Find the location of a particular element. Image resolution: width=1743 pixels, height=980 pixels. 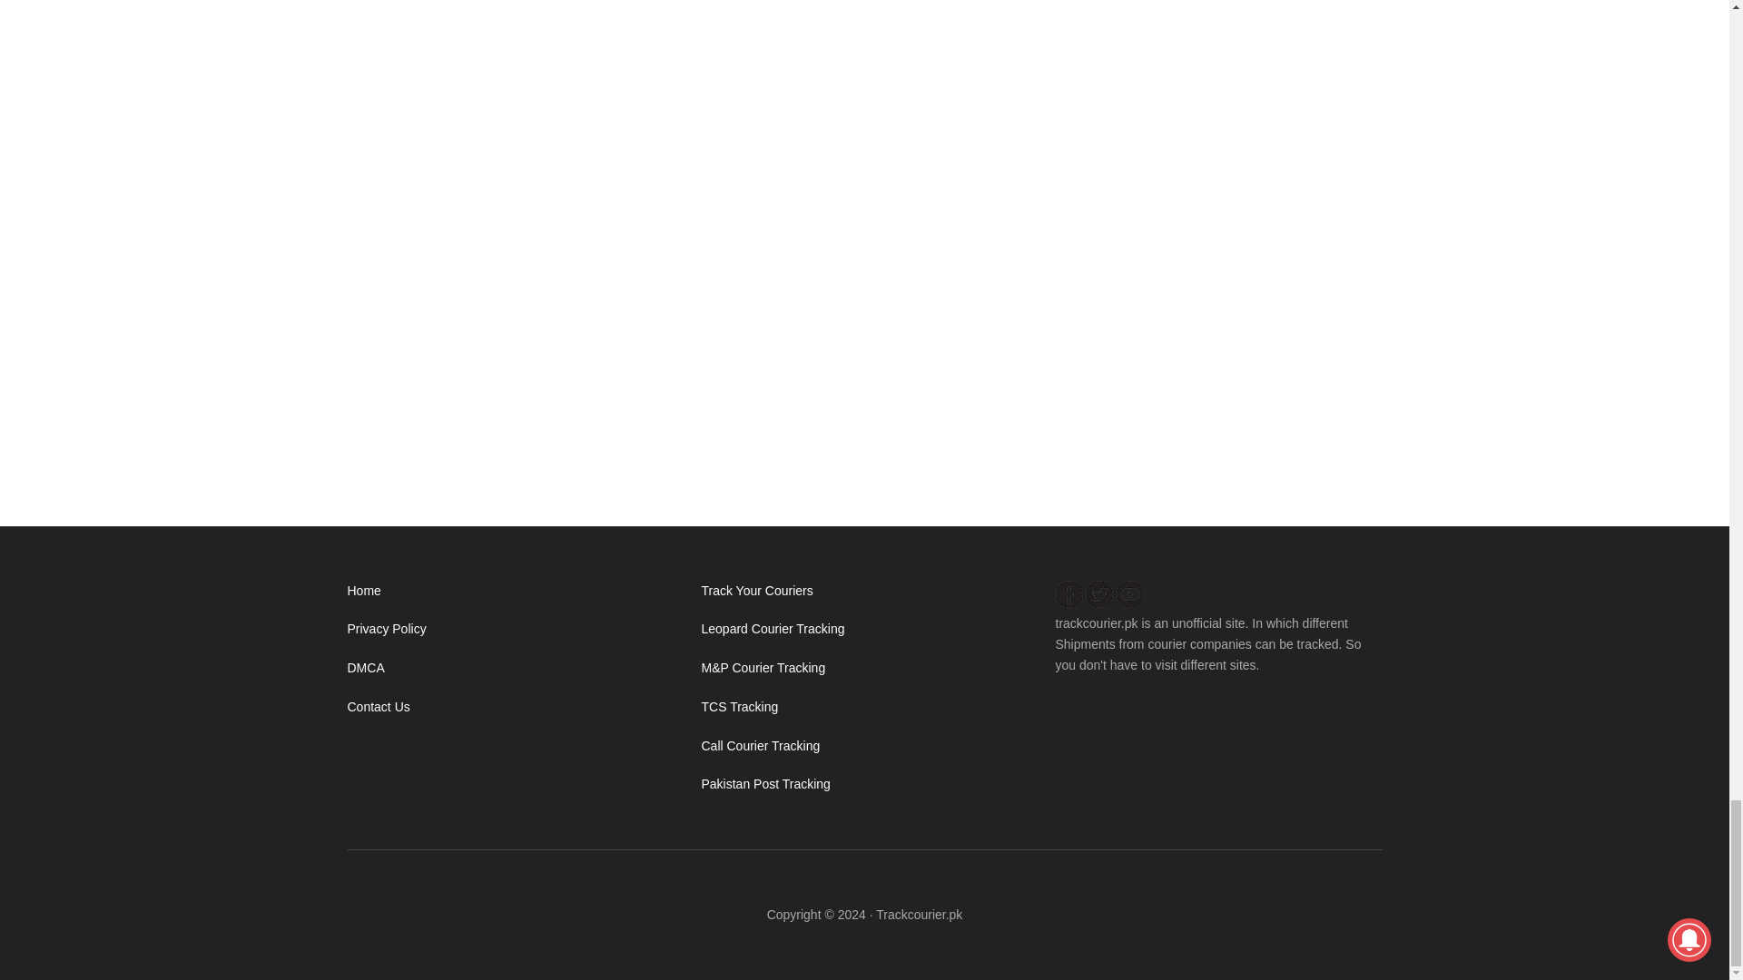

DMCA is located at coordinates (365, 668).